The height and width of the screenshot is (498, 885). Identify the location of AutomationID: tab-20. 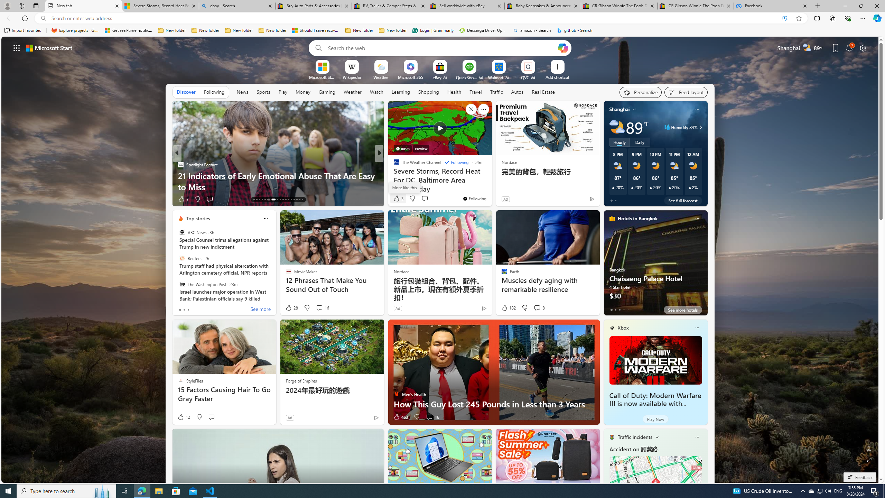
(277, 200).